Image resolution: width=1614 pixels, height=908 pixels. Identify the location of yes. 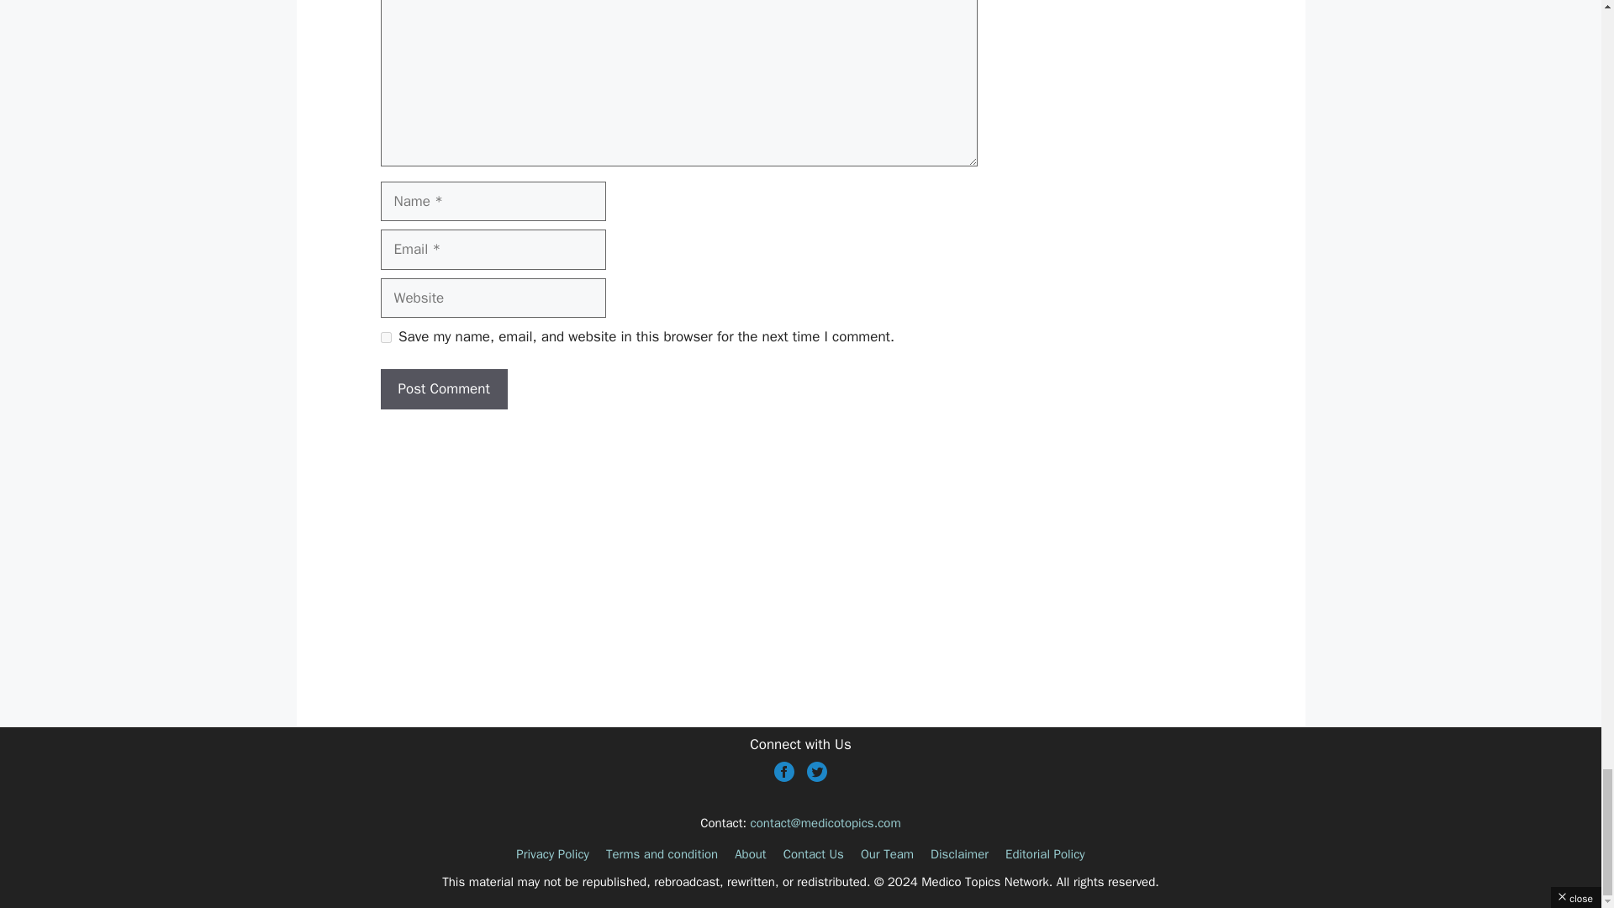
(385, 338).